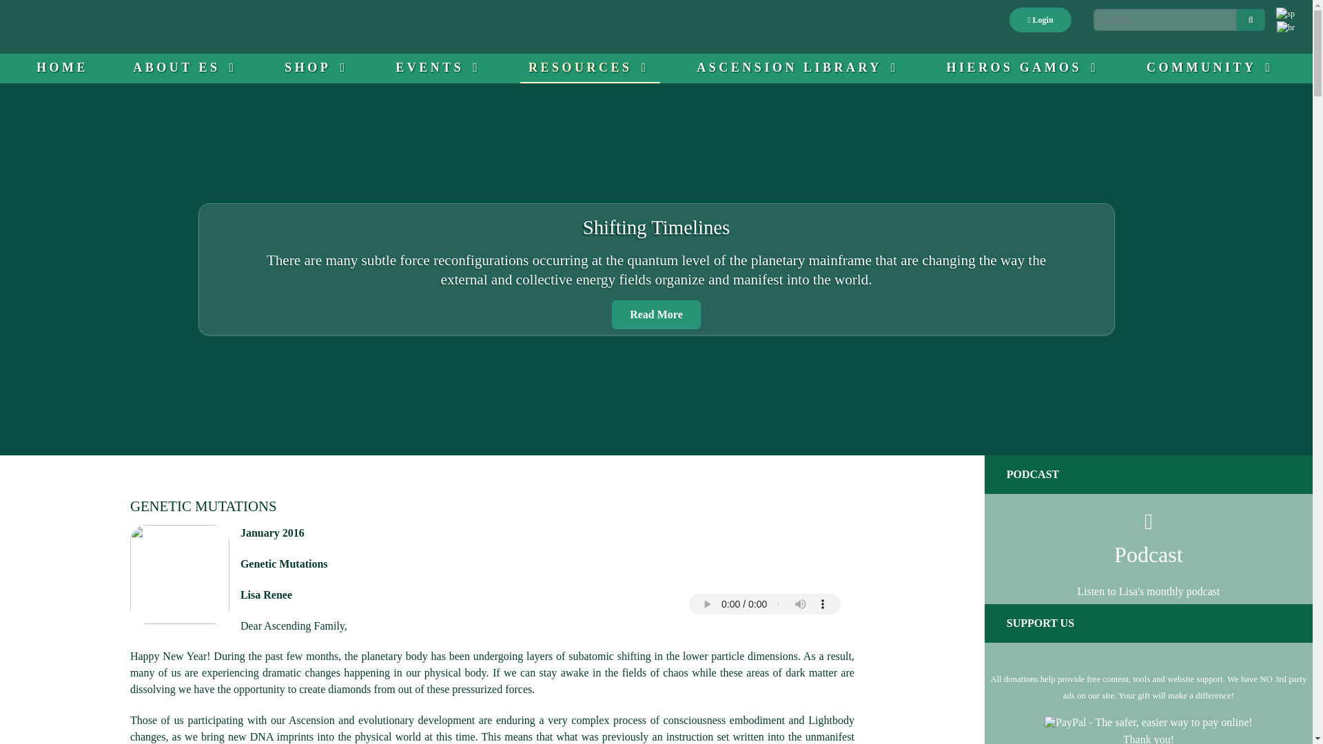 The image size is (1323, 744). What do you see at coordinates (590, 68) in the screenshot?
I see `RESOURCES` at bounding box center [590, 68].